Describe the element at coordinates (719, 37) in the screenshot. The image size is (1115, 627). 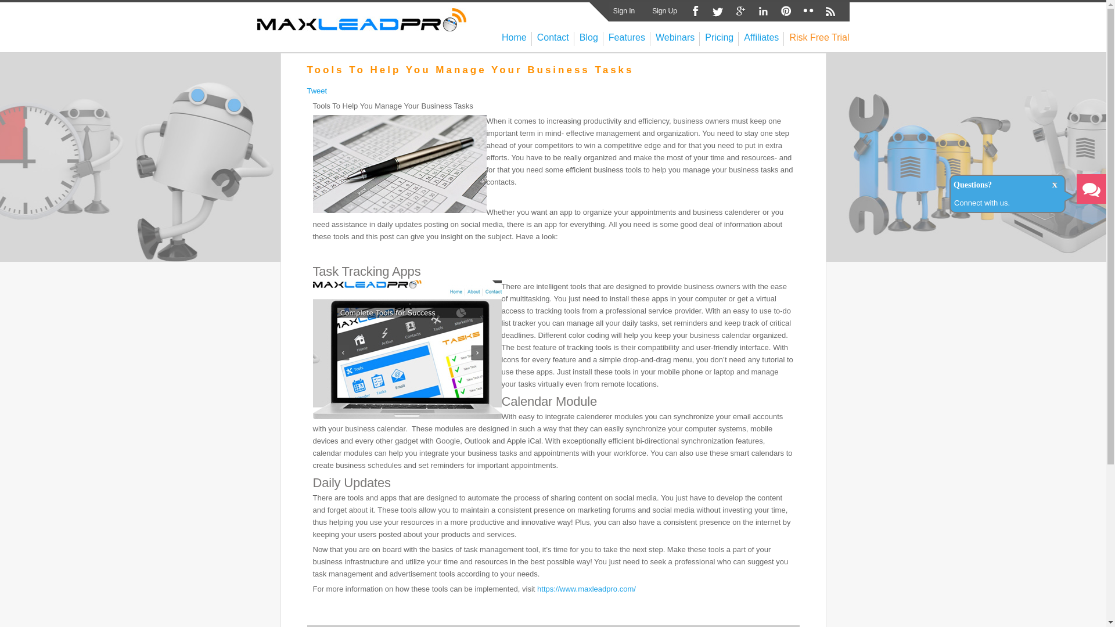
I see `Pricing` at that location.